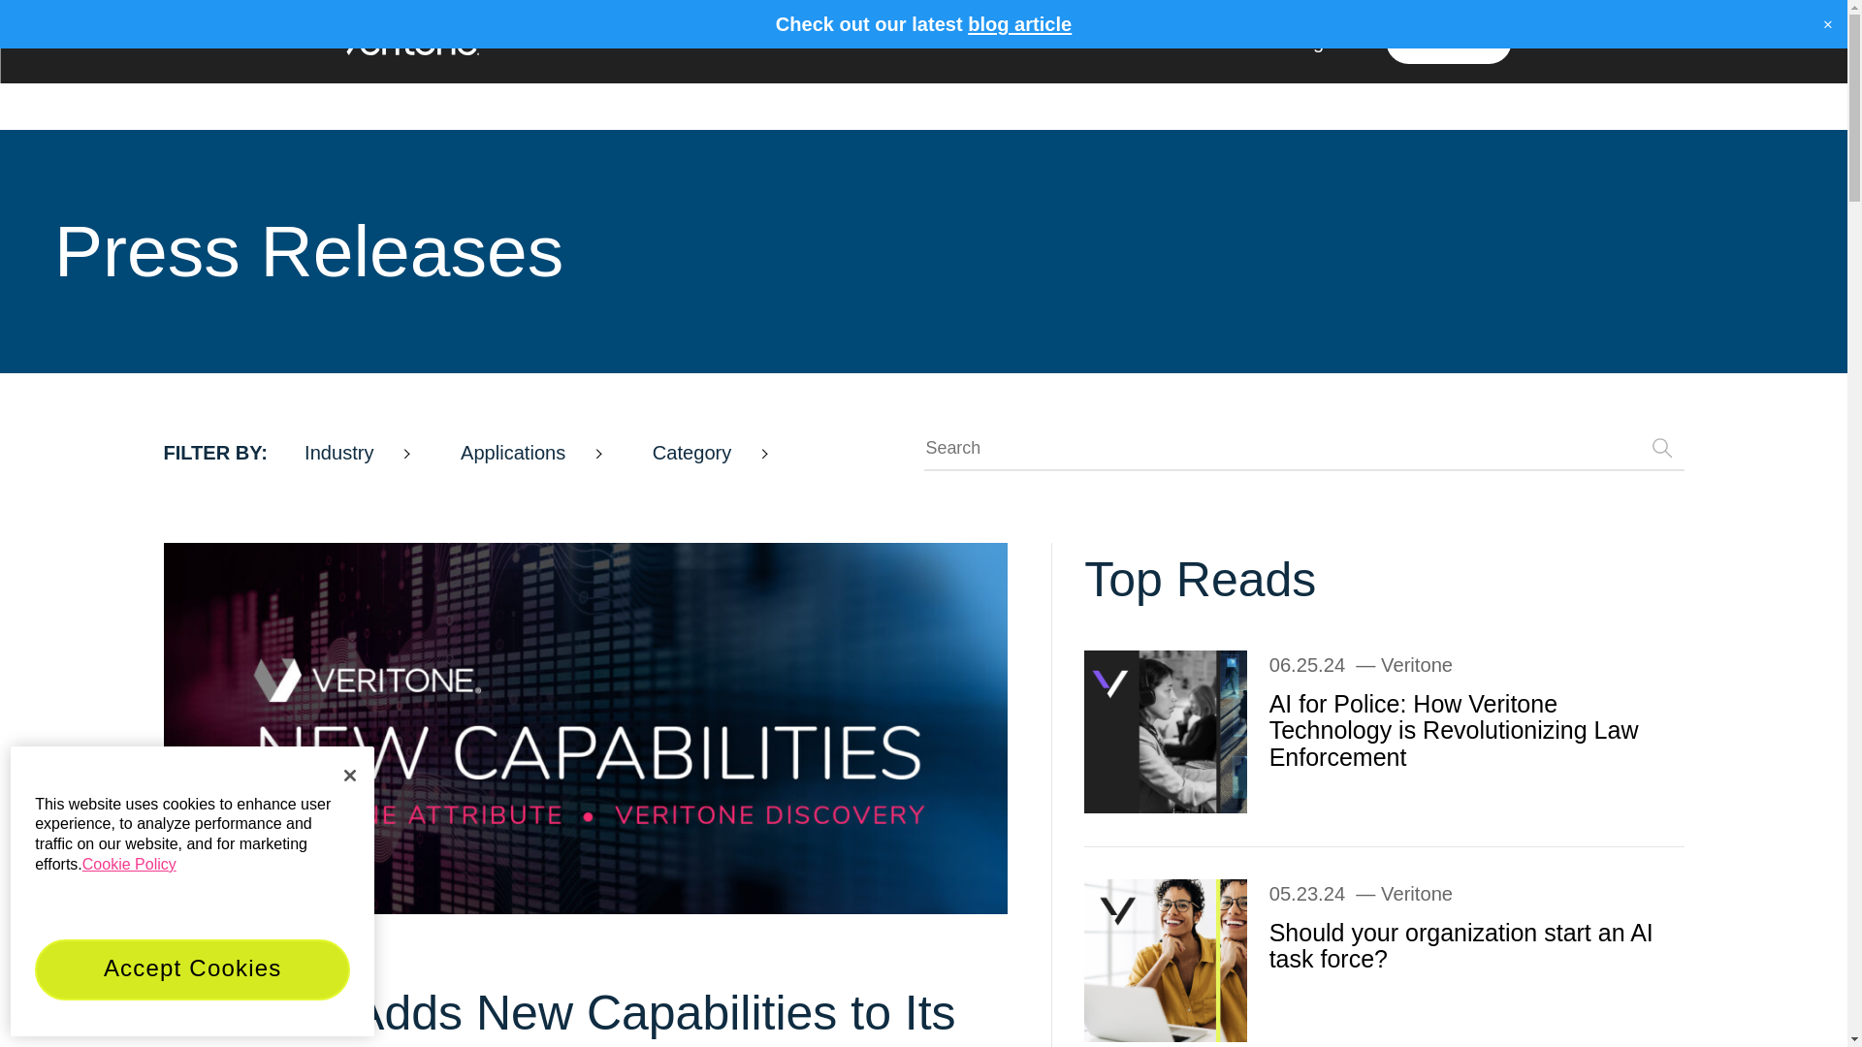 The width and height of the screenshot is (1862, 1047). Describe the element at coordinates (406, 42) in the screenshot. I see `.` at that location.